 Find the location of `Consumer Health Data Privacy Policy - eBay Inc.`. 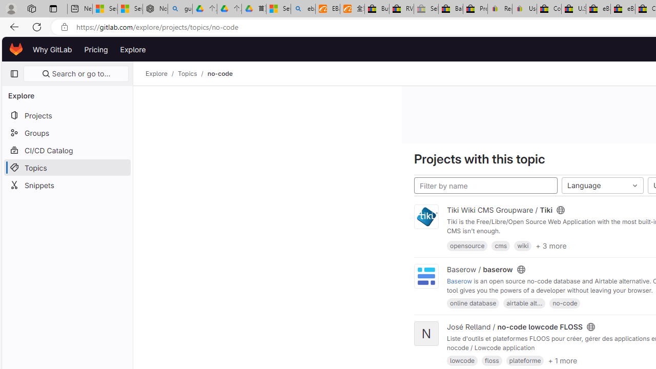

Consumer Health Data Privacy Policy - eBay Inc. is located at coordinates (549, 9).